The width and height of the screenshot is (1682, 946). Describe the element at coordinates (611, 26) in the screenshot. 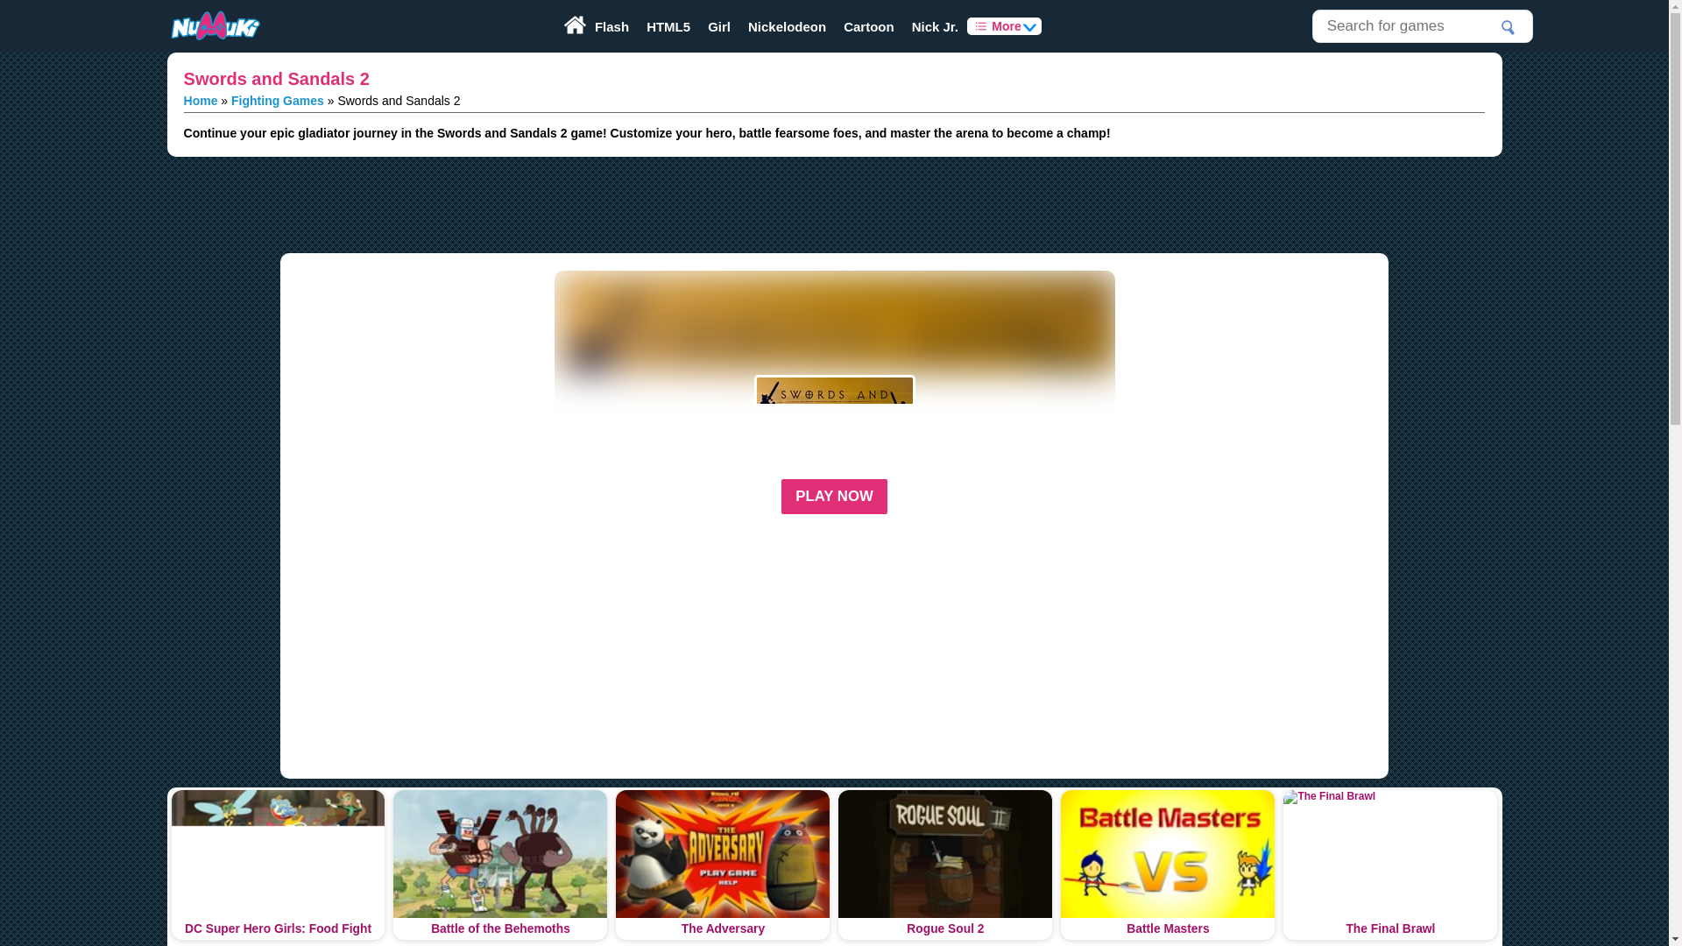

I see `Flash` at that location.